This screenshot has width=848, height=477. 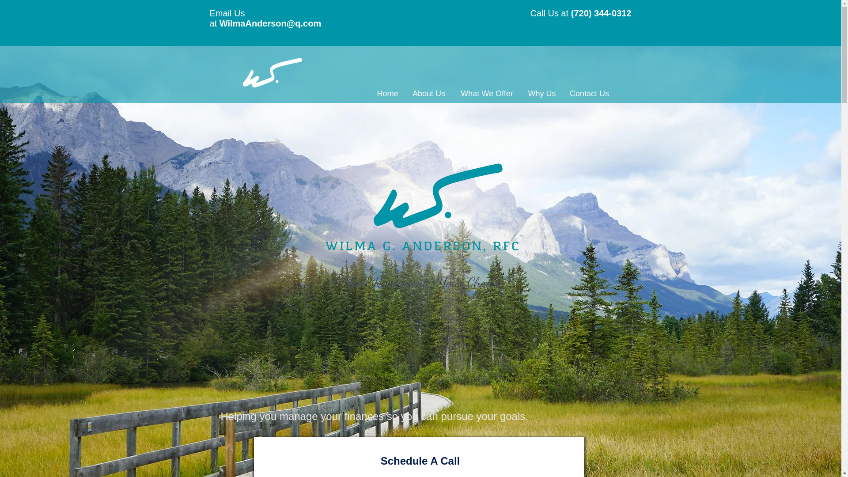 What do you see at coordinates (429, 94) in the screenshot?
I see `About Us` at bounding box center [429, 94].